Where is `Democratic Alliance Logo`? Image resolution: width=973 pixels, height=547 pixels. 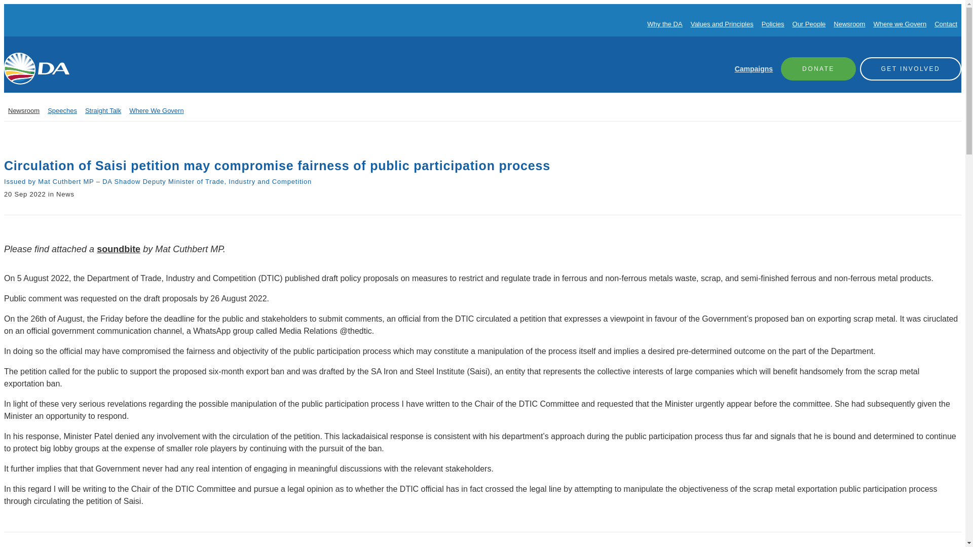
Democratic Alliance Logo is located at coordinates (36, 68).